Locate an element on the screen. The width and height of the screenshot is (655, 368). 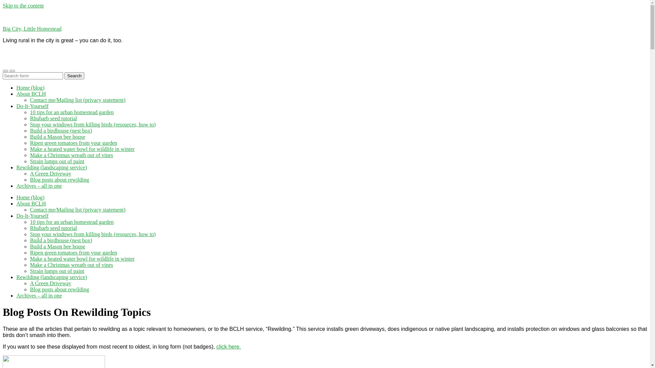
Do-It-Yourself is located at coordinates (32, 106).